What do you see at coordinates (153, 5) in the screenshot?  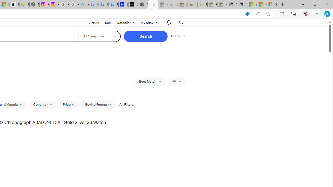 I see `Invicta products for sale | eBay` at bounding box center [153, 5].